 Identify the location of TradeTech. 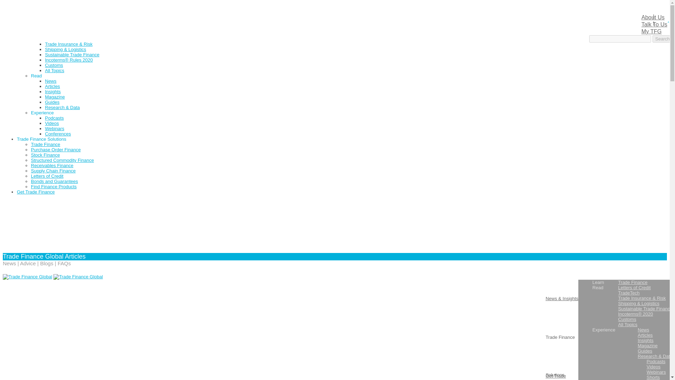
(56, 39).